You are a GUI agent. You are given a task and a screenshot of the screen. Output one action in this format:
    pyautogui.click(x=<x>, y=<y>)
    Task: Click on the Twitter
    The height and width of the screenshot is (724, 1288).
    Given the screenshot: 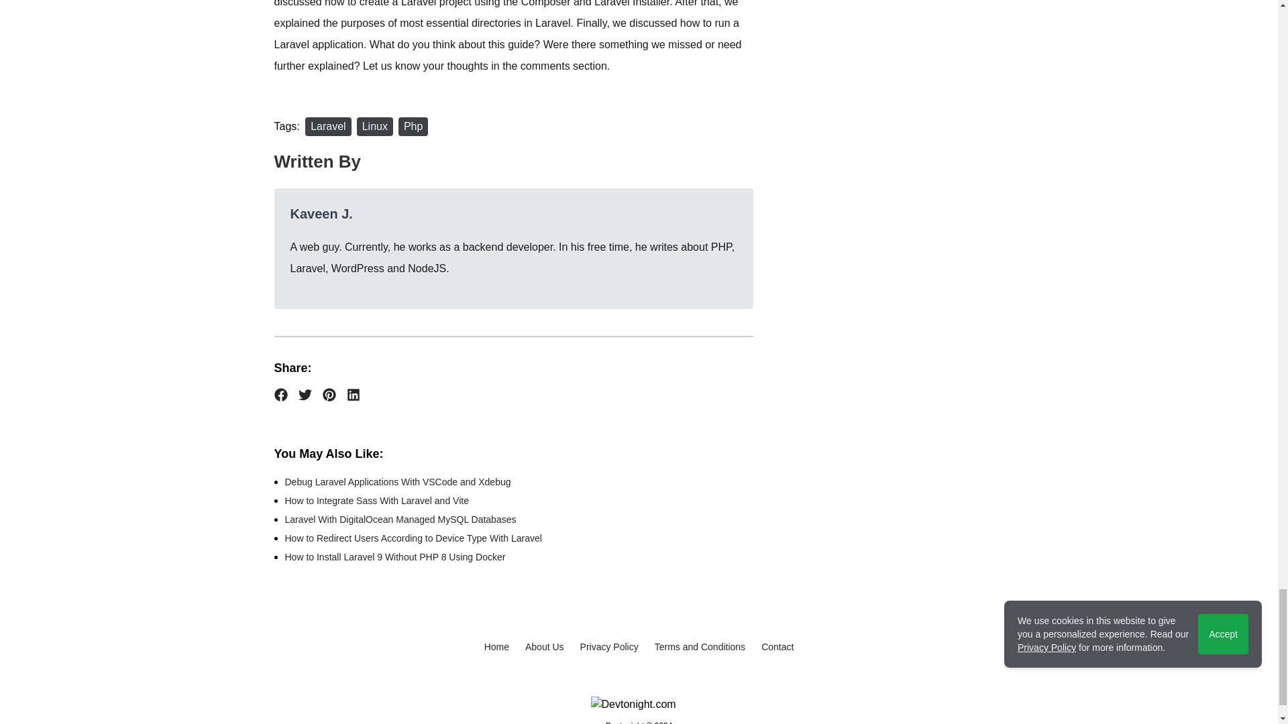 What is the action you would take?
    pyautogui.click(x=305, y=394)
    